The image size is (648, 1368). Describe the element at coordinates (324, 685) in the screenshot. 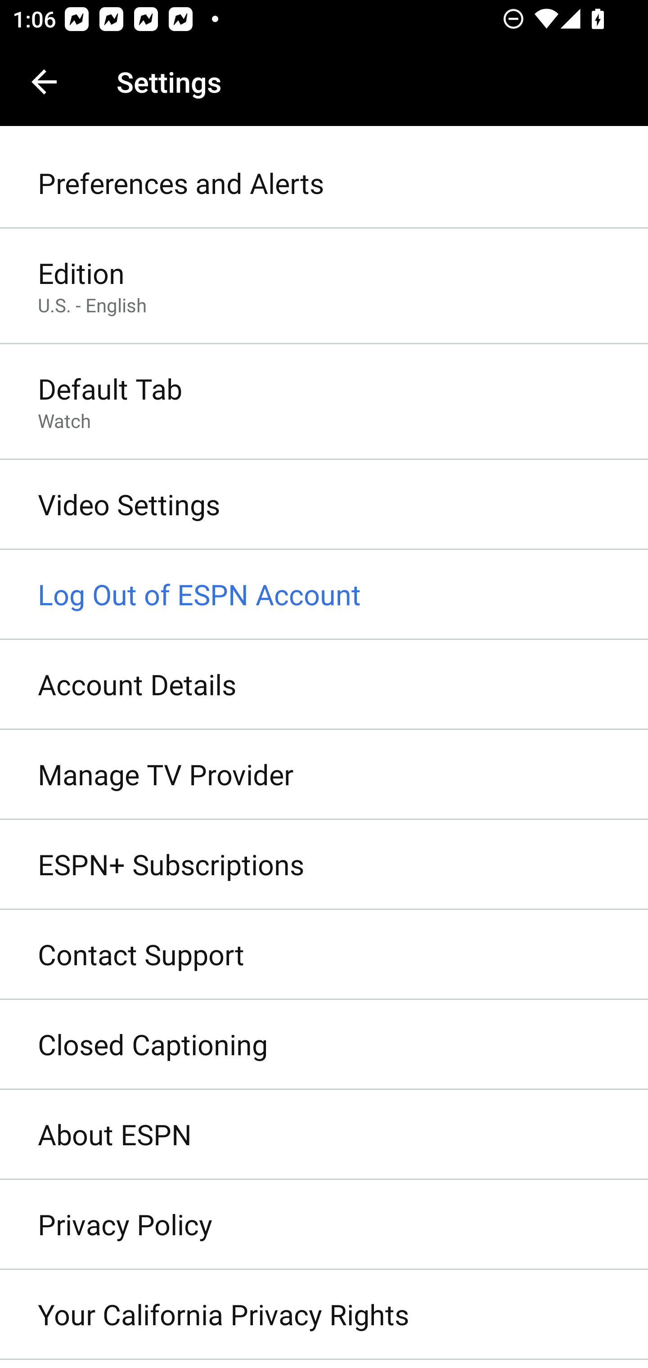

I see `Account Details` at that location.